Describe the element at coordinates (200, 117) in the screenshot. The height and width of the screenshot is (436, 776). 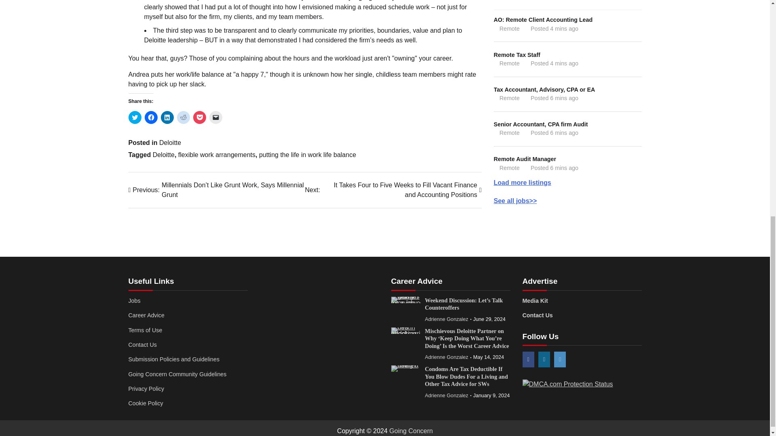
I see `Click to share on Pocket` at that location.